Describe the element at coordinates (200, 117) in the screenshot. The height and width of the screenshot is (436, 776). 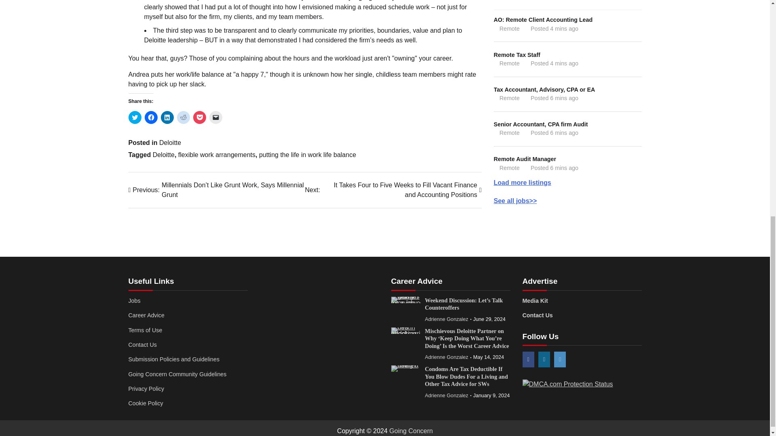
I see `Click to share on Pocket` at that location.